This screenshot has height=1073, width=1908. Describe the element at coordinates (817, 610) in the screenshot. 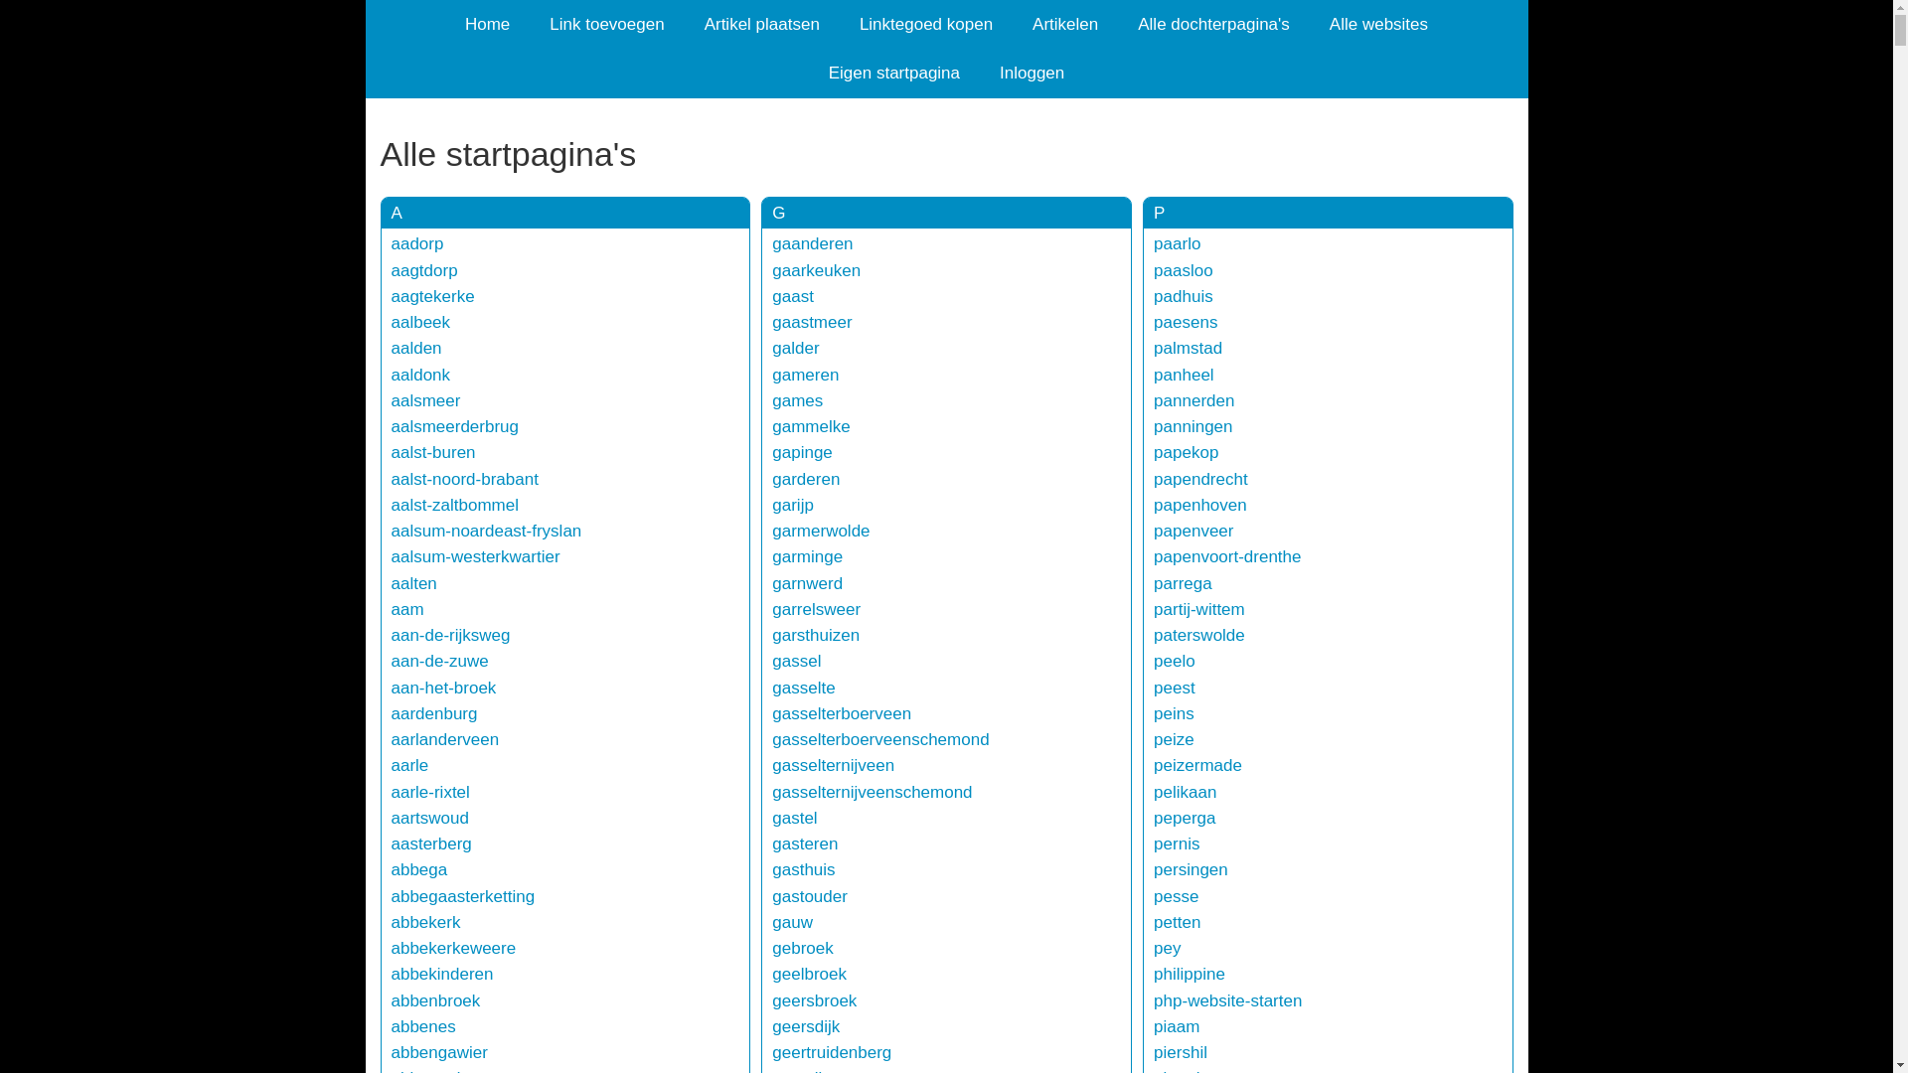

I see `garrelsweer` at that location.